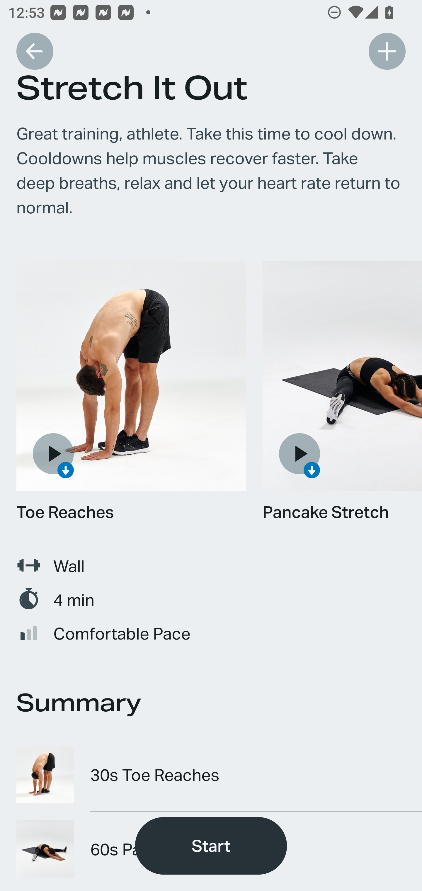 The width and height of the screenshot is (422, 891). Describe the element at coordinates (211, 846) in the screenshot. I see `Start` at that location.